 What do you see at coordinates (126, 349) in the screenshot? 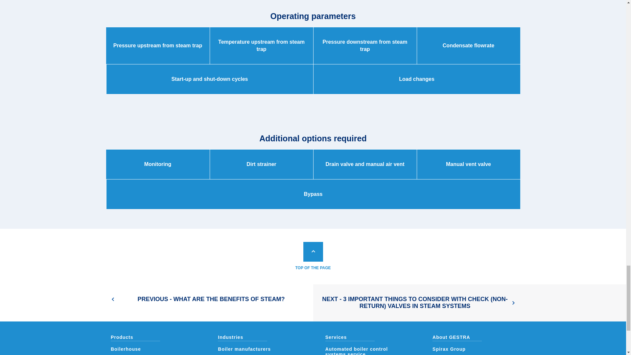
I see `Boilerhouse` at bounding box center [126, 349].